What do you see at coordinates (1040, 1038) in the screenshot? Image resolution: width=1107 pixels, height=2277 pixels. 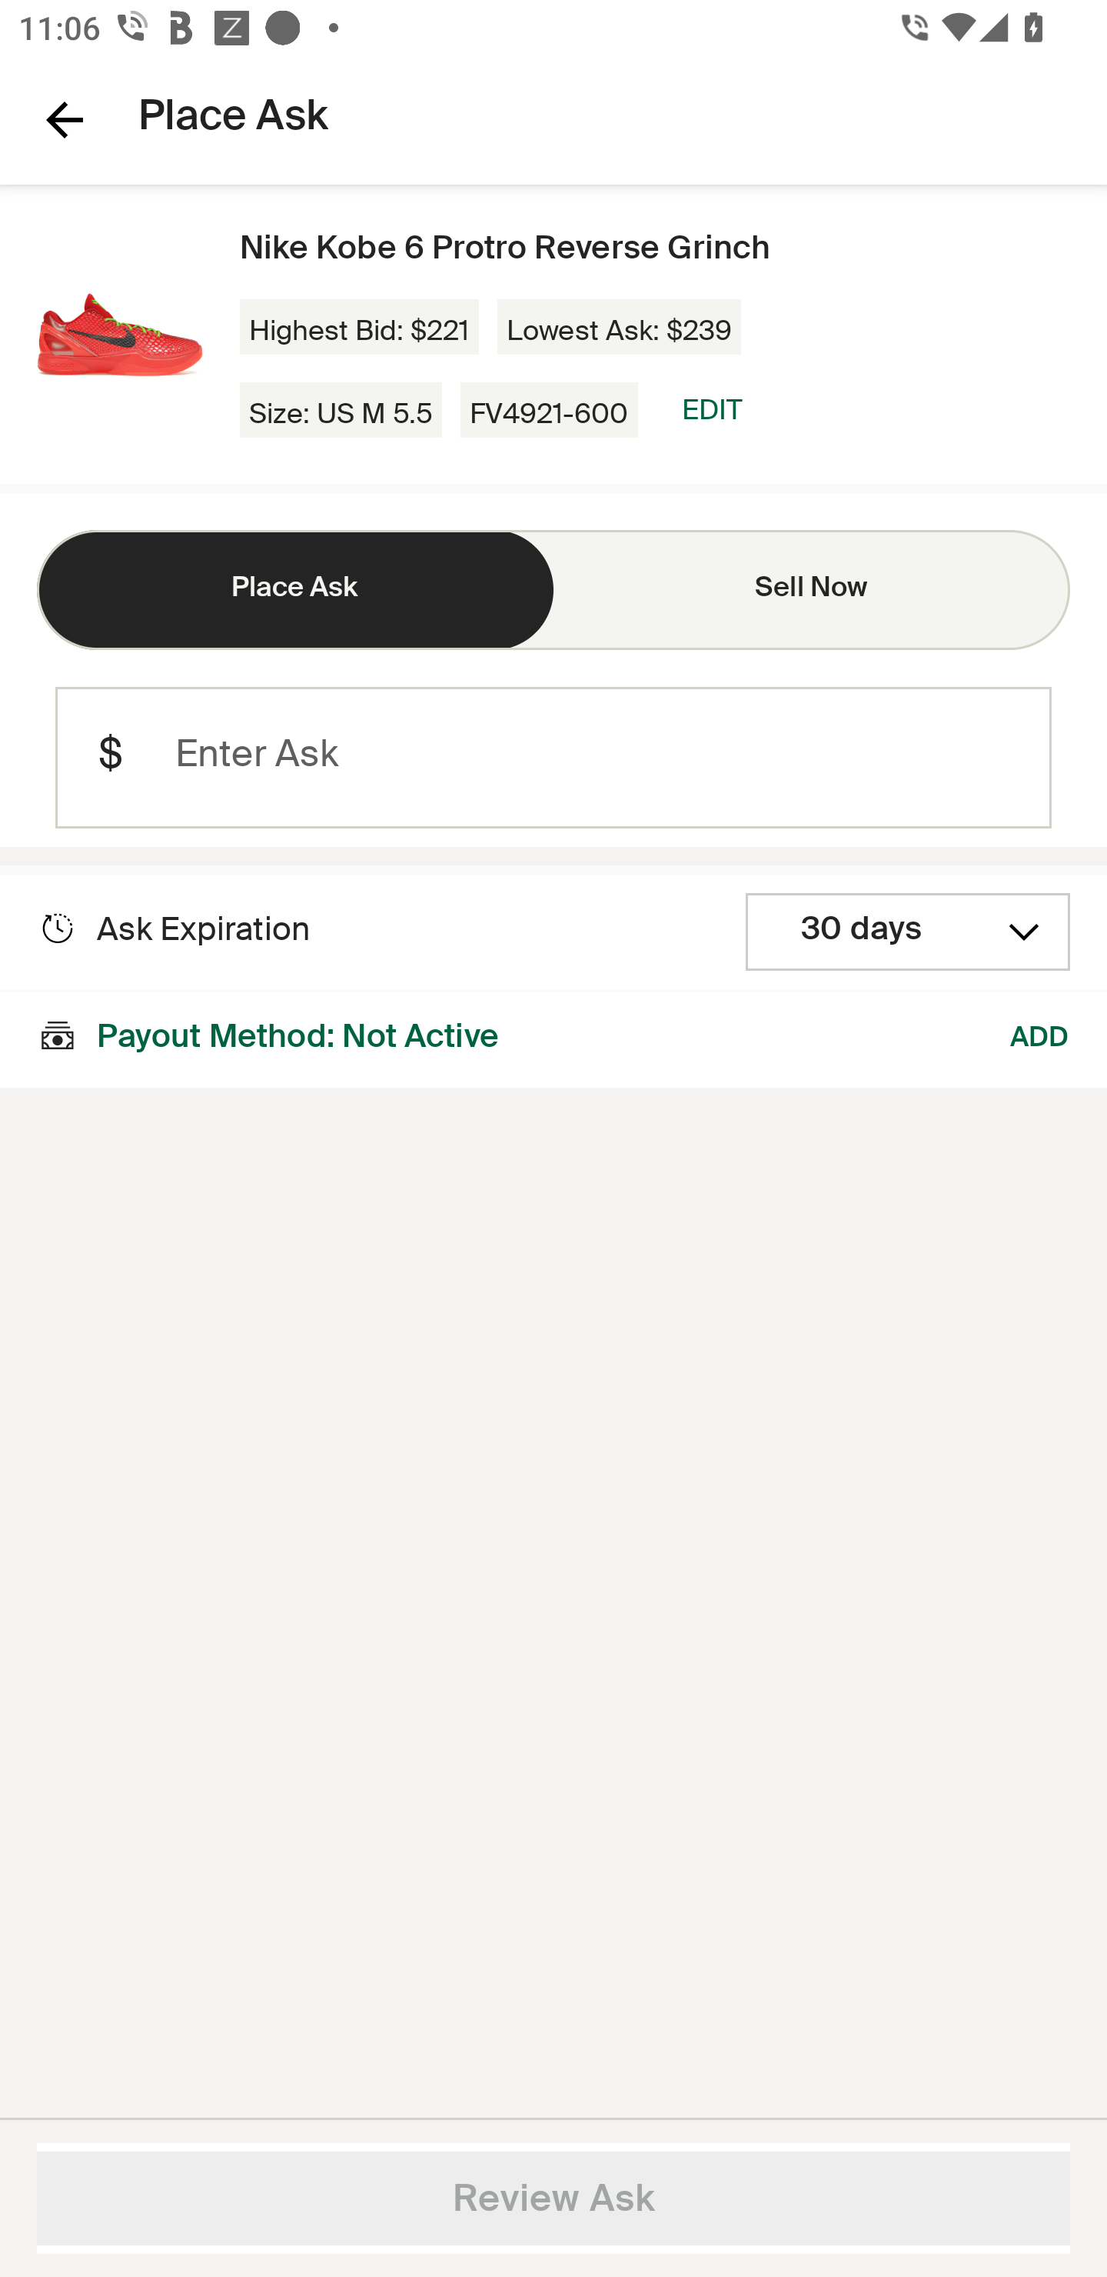 I see `ADD` at bounding box center [1040, 1038].